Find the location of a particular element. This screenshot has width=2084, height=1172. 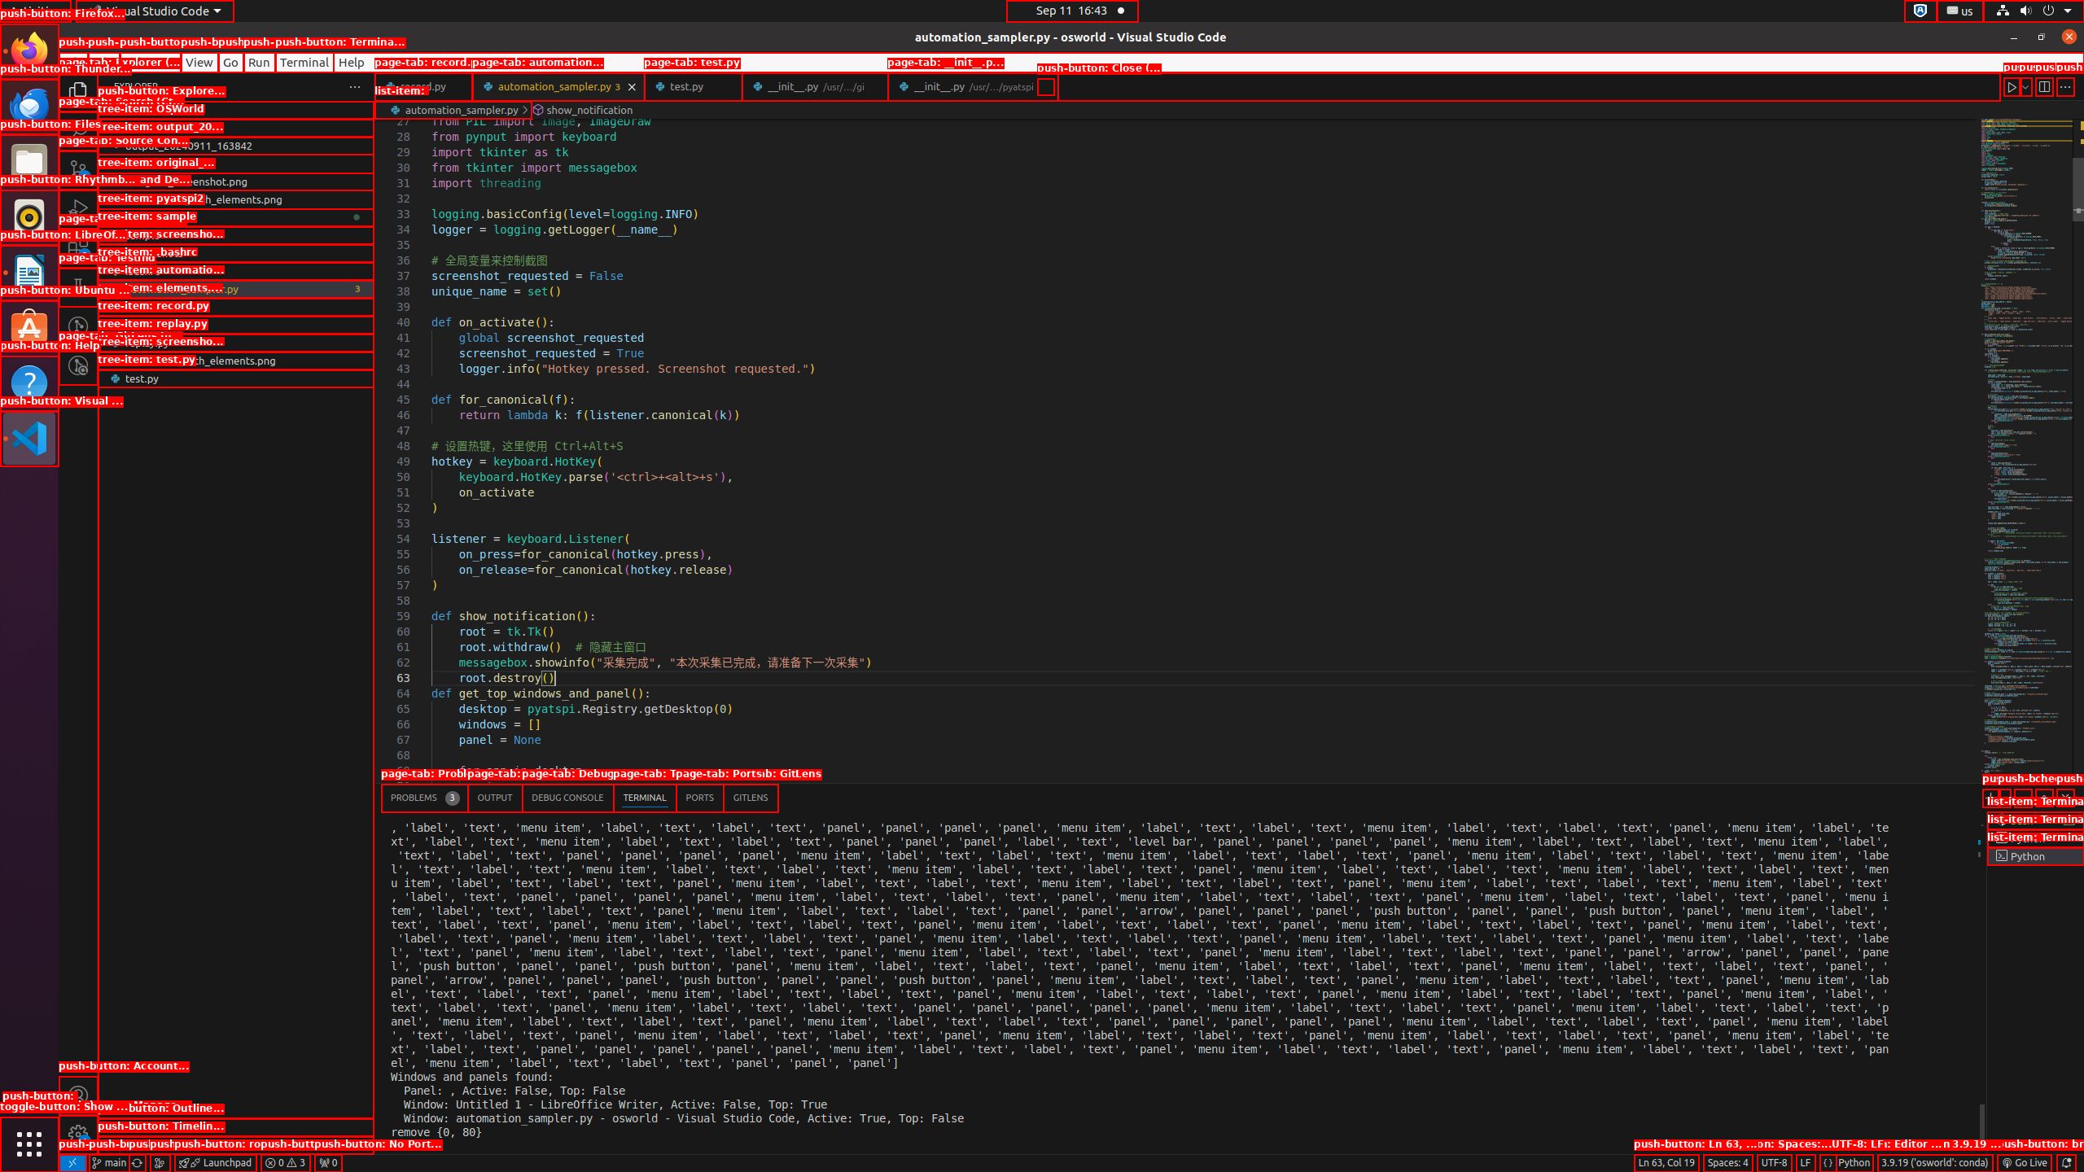

3.9.19 ('osworld': conda), ~/anaconda3/envs/osworld/bin/python is located at coordinates (1935, 1163).